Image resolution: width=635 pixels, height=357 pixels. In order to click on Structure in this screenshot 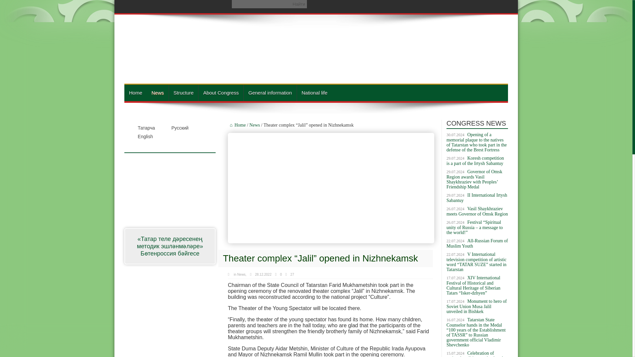, I will do `click(183, 93)`.